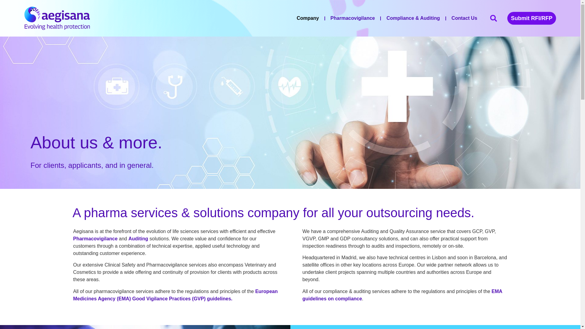 Image resolution: width=585 pixels, height=329 pixels. What do you see at coordinates (138, 239) in the screenshot?
I see `Auditing` at bounding box center [138, 239].